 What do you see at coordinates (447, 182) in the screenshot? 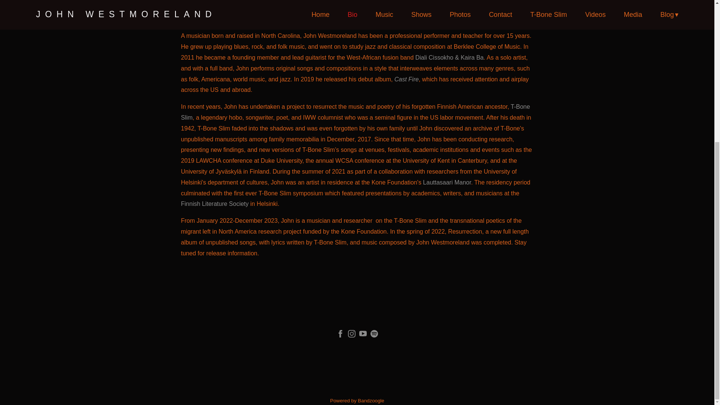
I see `Lauttasaari Manor` at bounding box center [447, 182].